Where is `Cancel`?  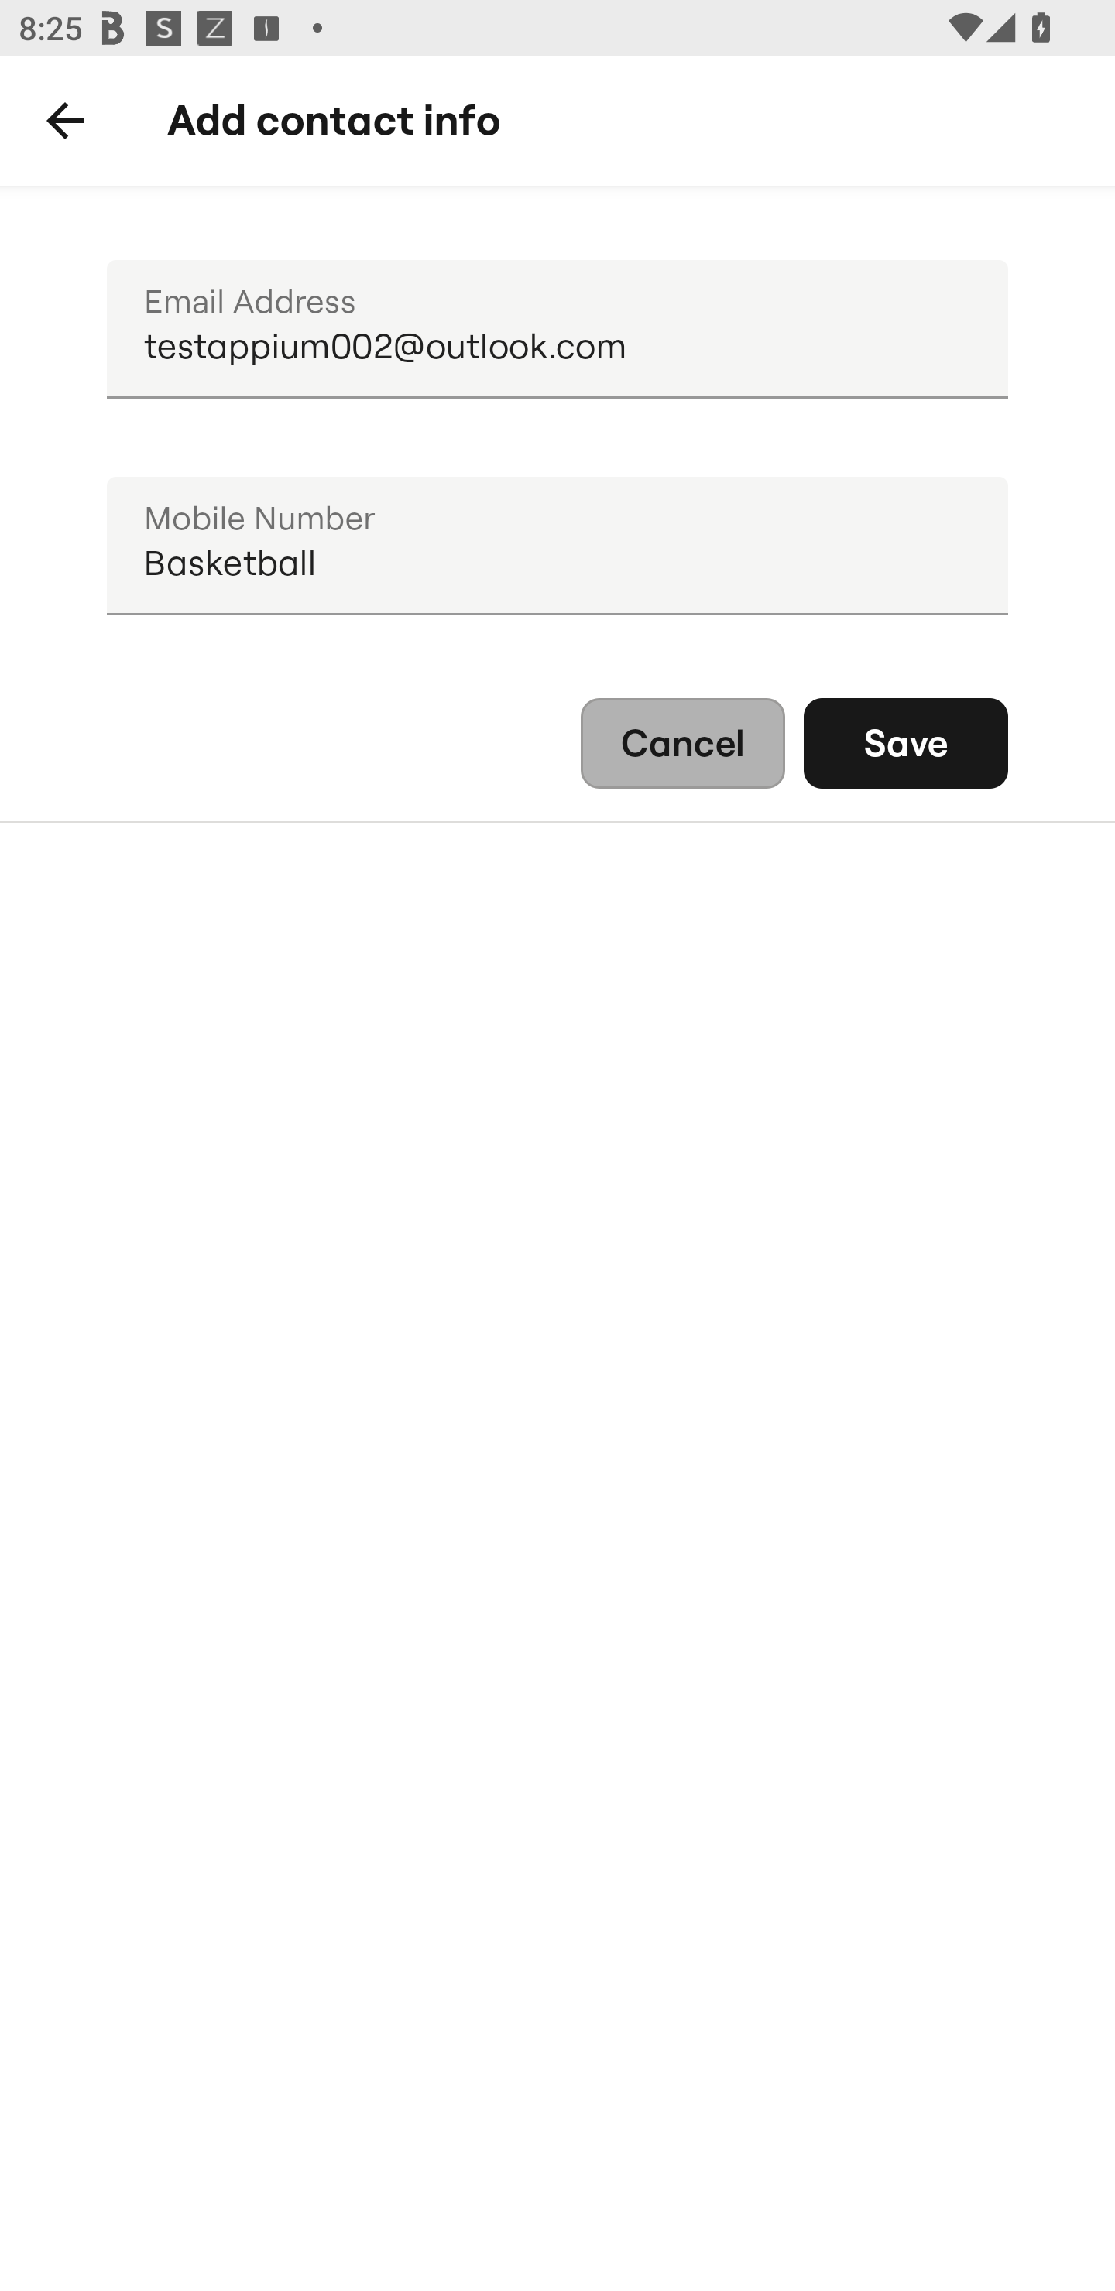
Cancel is located at coordinates (683, 743).